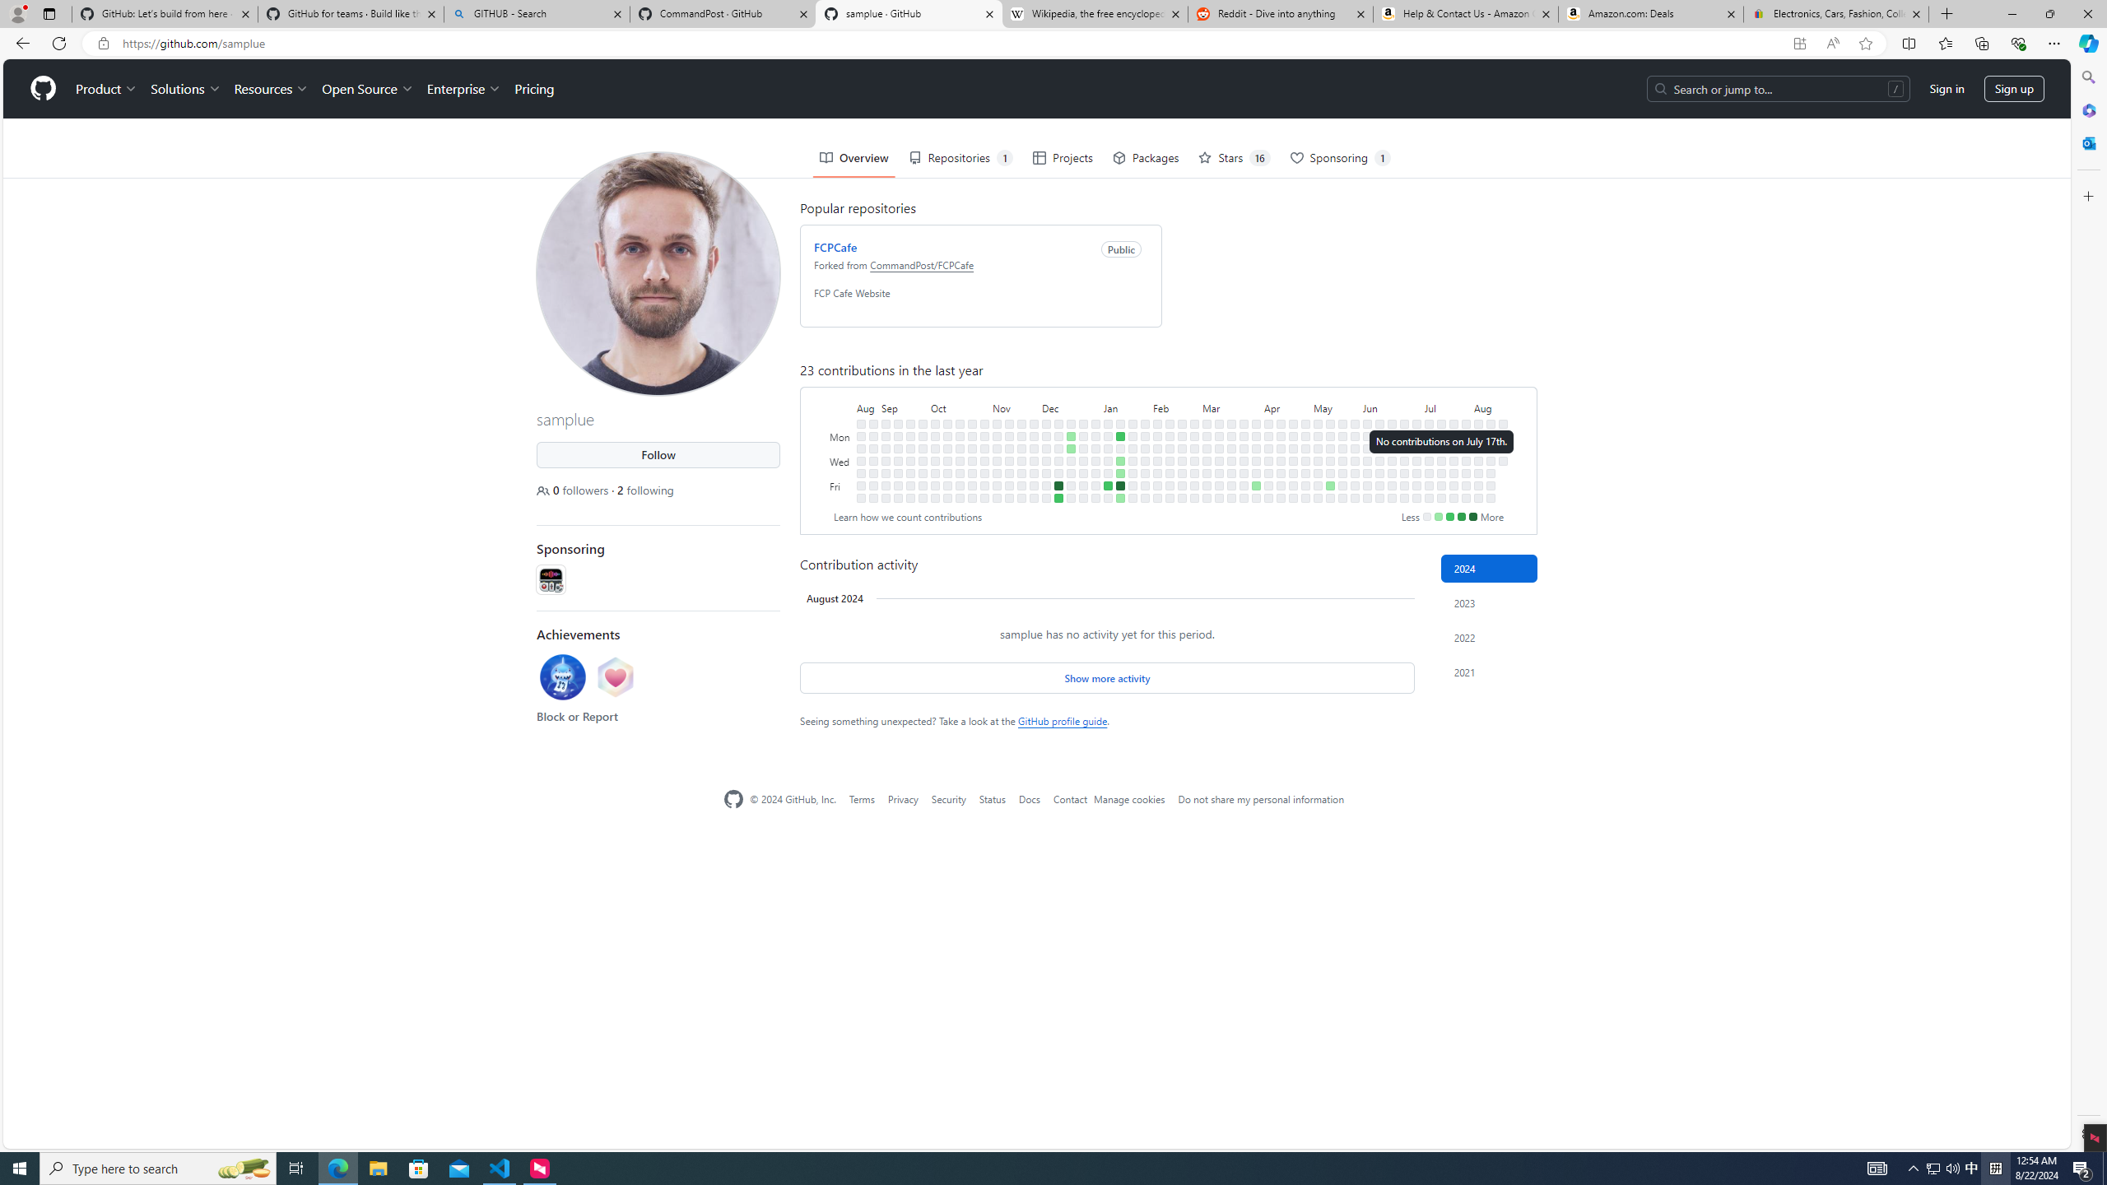 This screenshot has height=1185, width=2107. I want to click on Open Source, so click(369, 89).